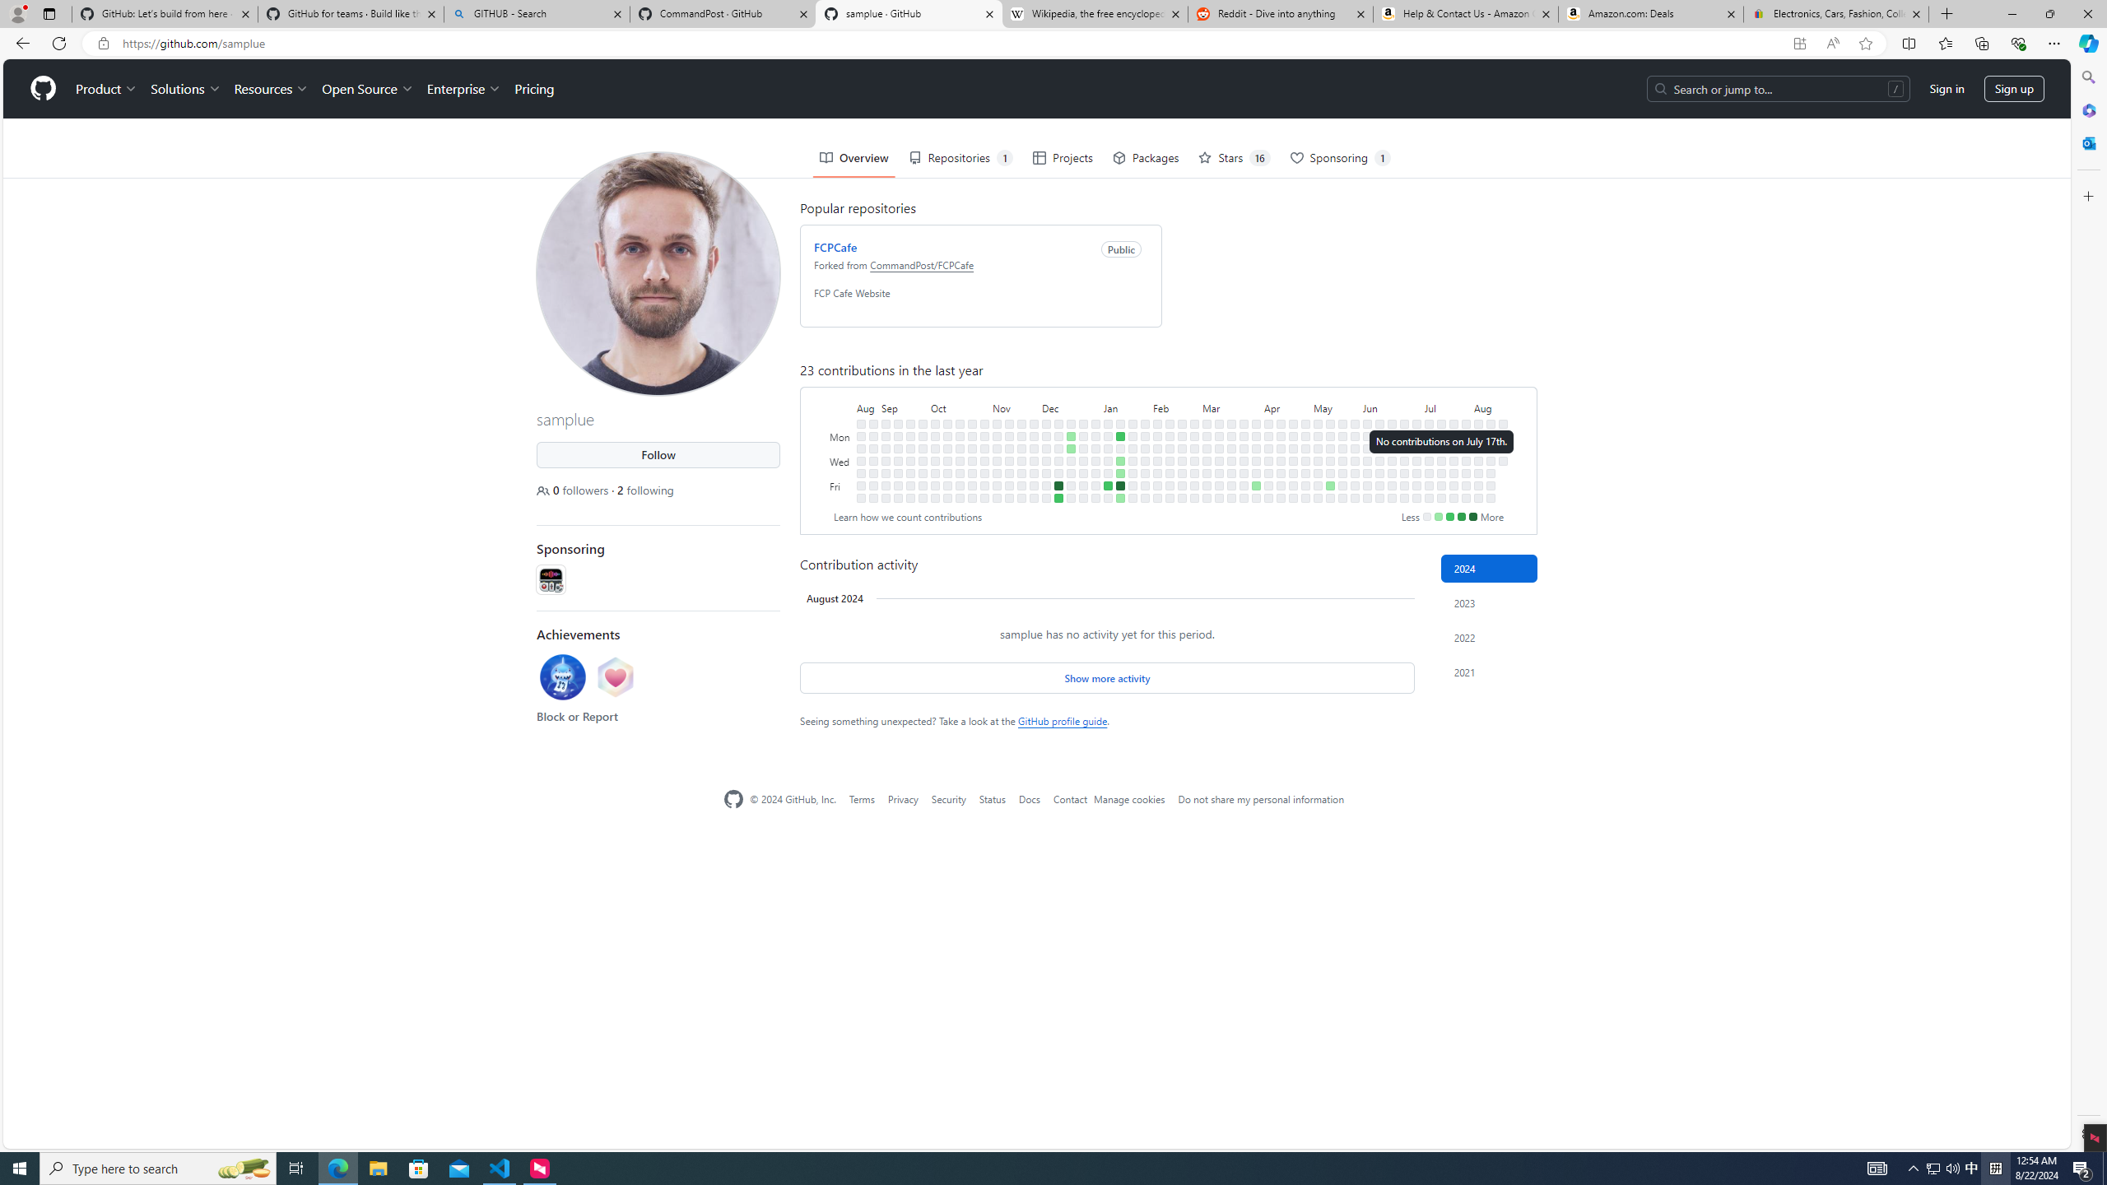 This screenshot has height=1185, width=2107. I want to click on Open Source, so click(369, 89).